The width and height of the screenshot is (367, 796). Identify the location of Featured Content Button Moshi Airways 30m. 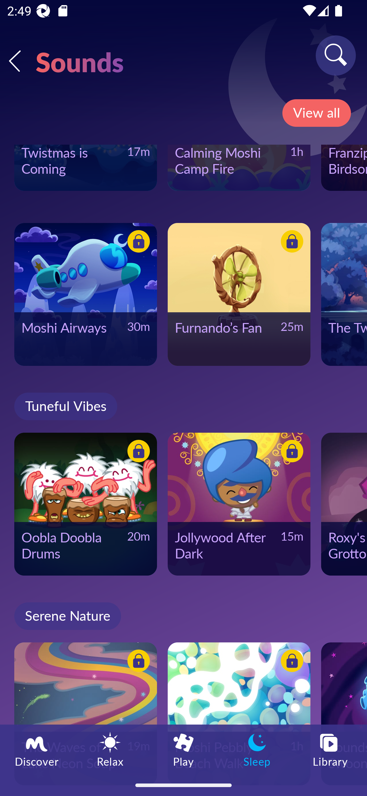
(86, 294).